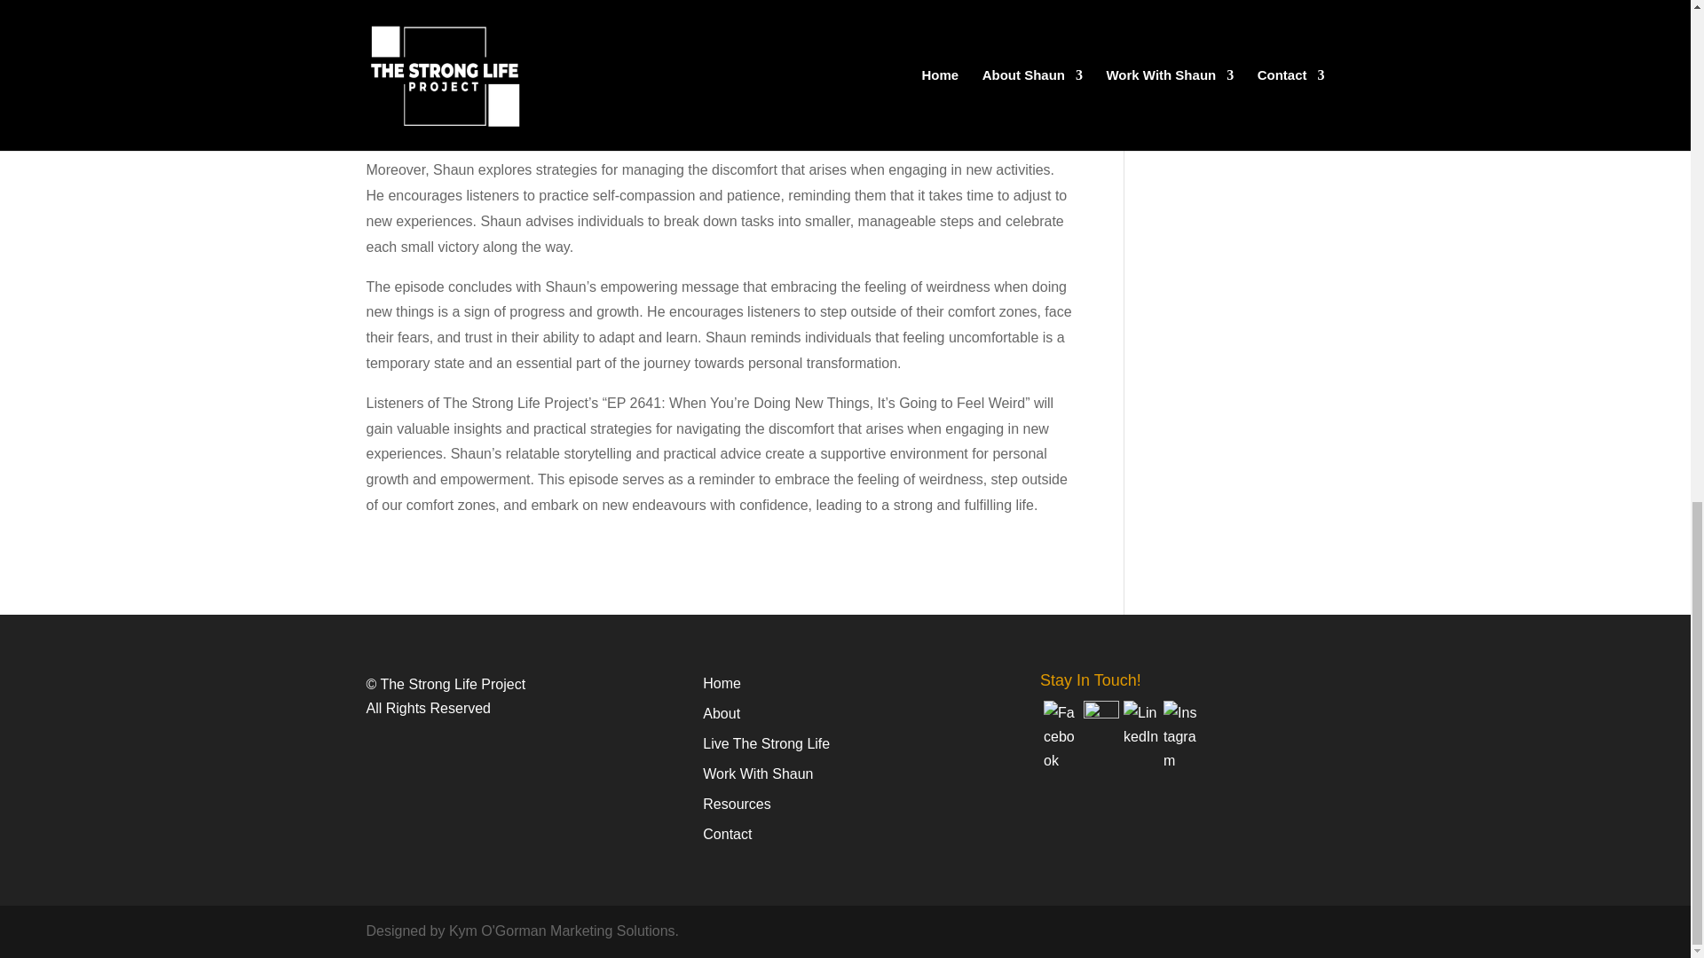  What do you see at coordinates (722, 683) in the screenshot?
I see `Home` at bounding box center [722, 683].